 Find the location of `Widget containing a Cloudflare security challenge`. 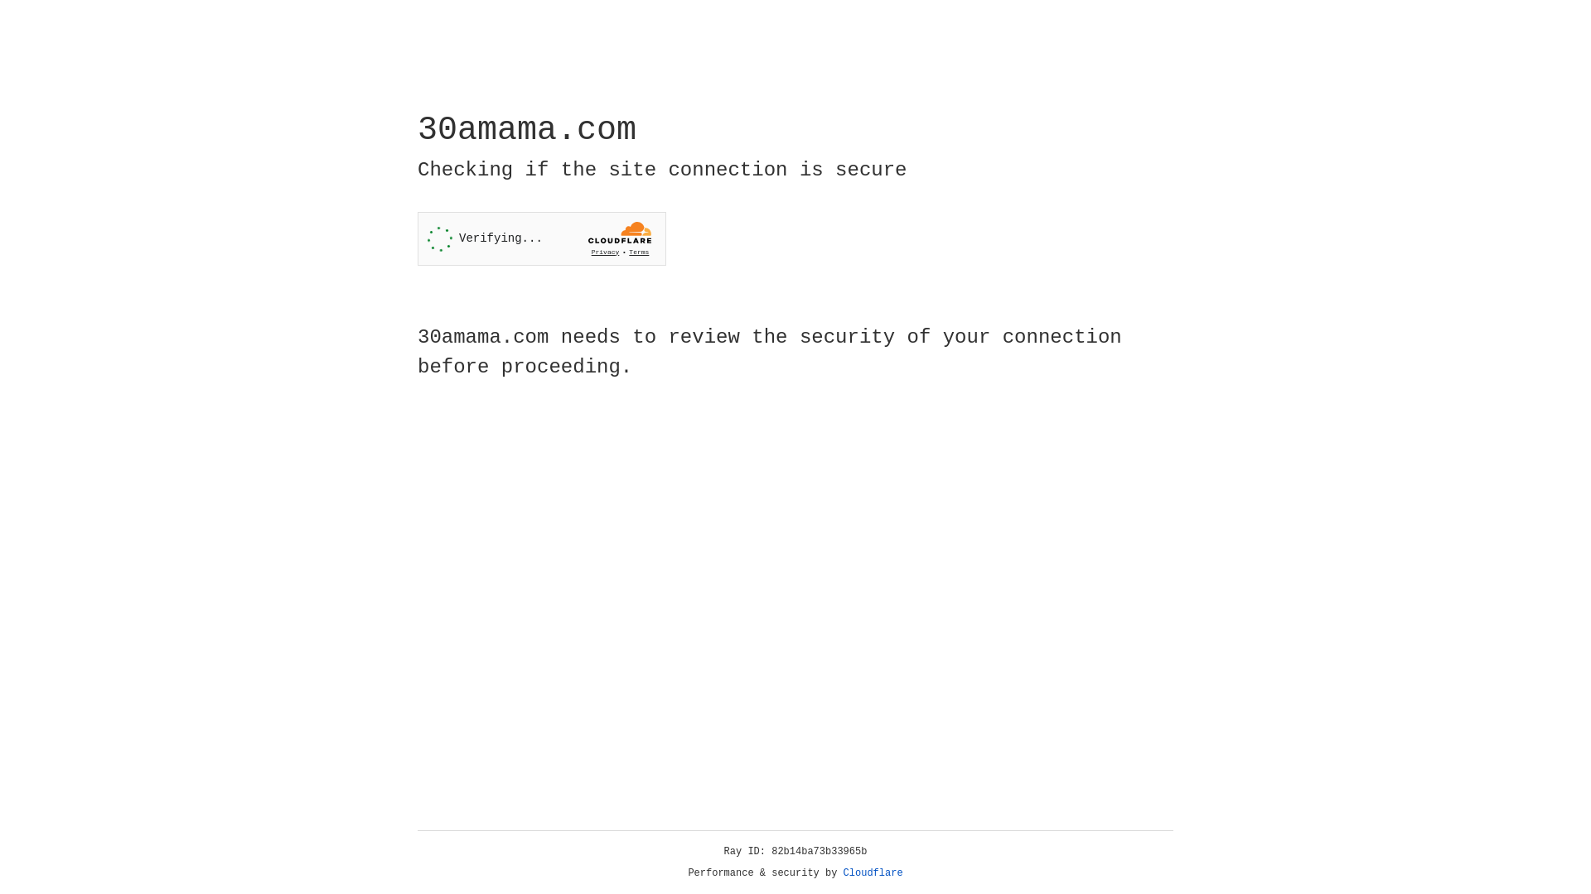

Widget containing a Cloudflare security challenge is located at coordinates (542, 238).